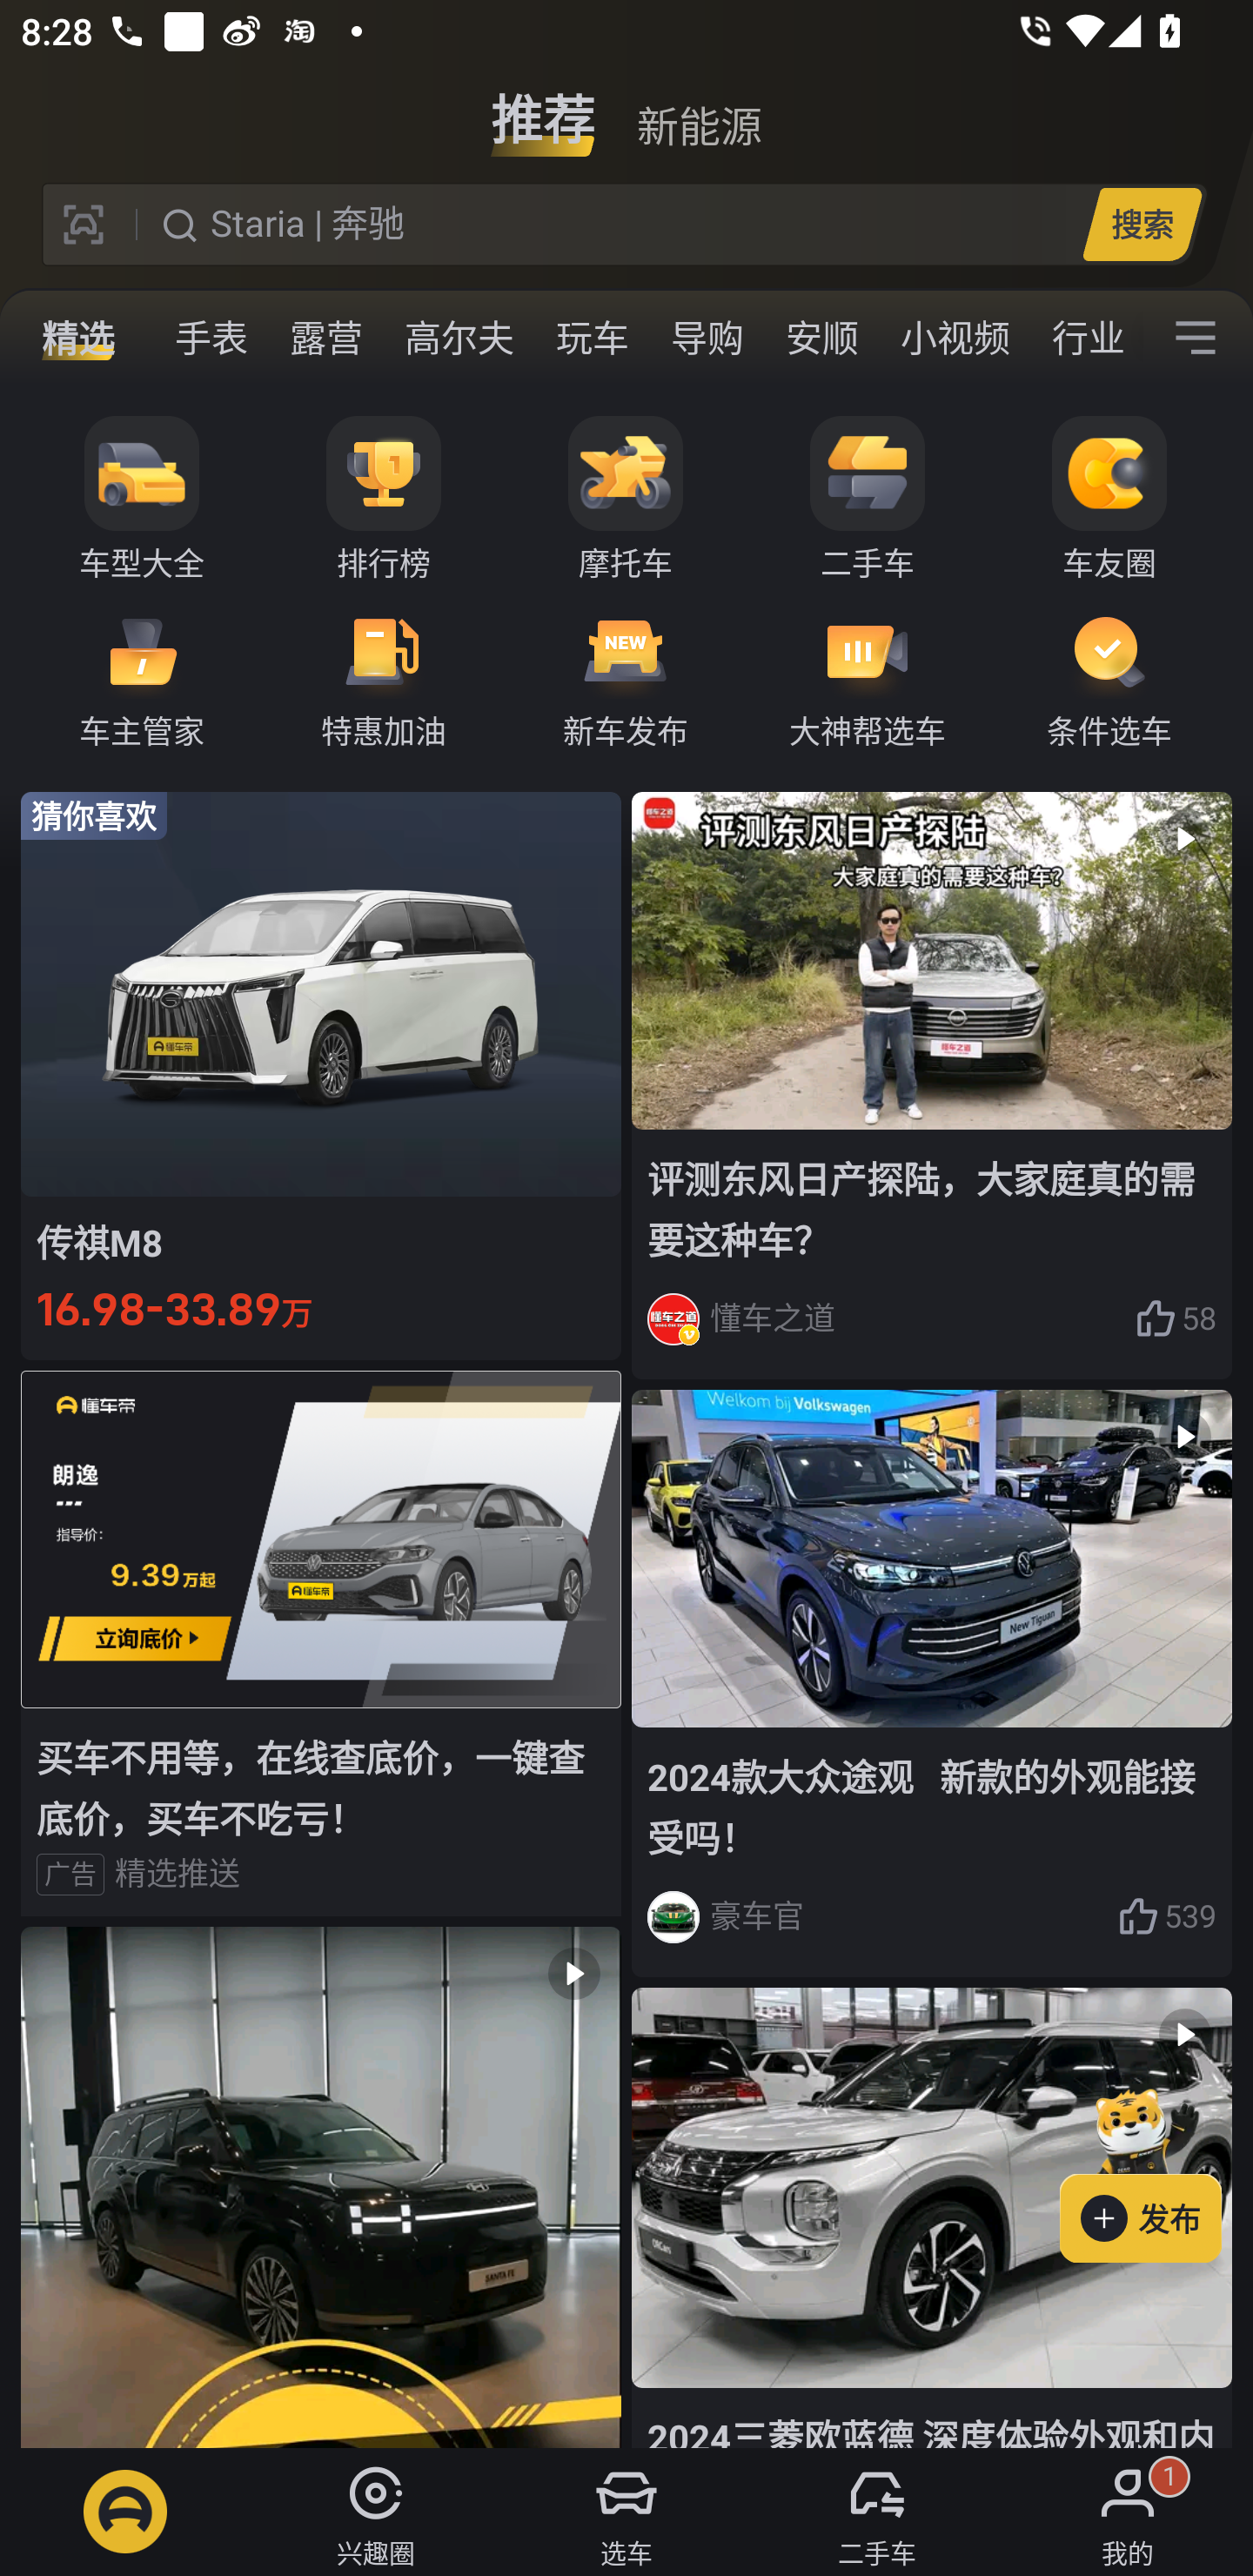 Image resolution: width=1253 pixels, height=2576 pixels. Describe the element at coordinates (592, 338) in the screenshot. I see `玩车` at that location.